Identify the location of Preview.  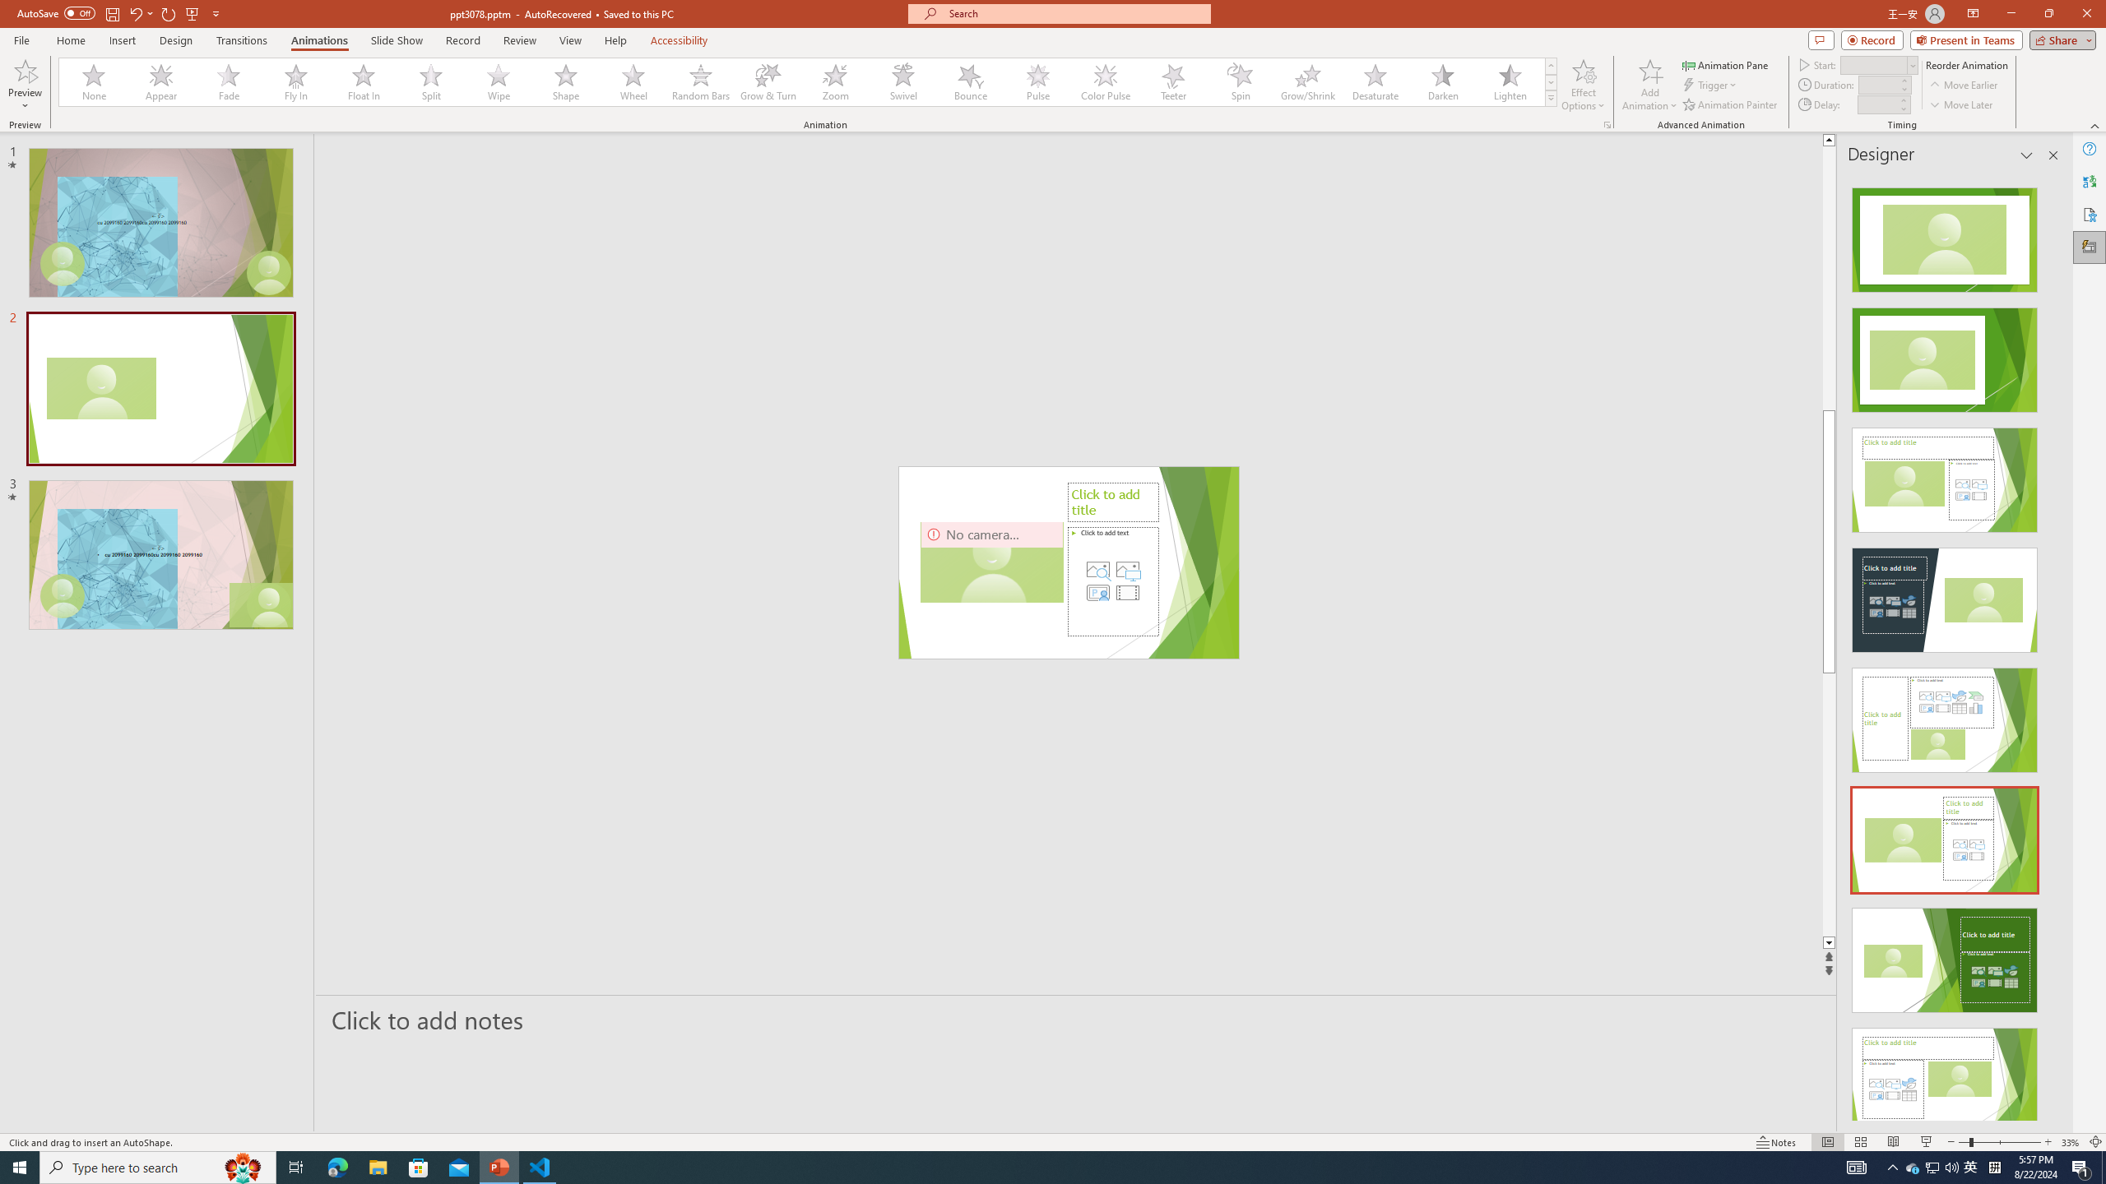
(25, 85).